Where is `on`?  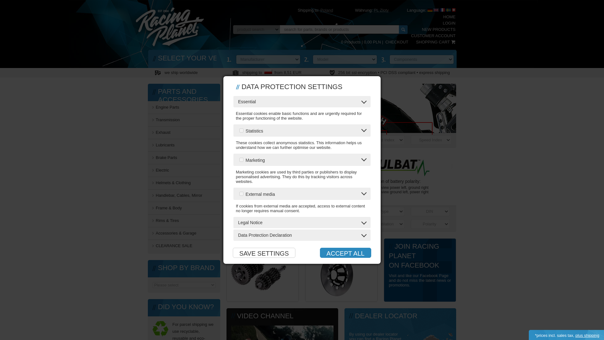
on is located at coordinates (241, 160).